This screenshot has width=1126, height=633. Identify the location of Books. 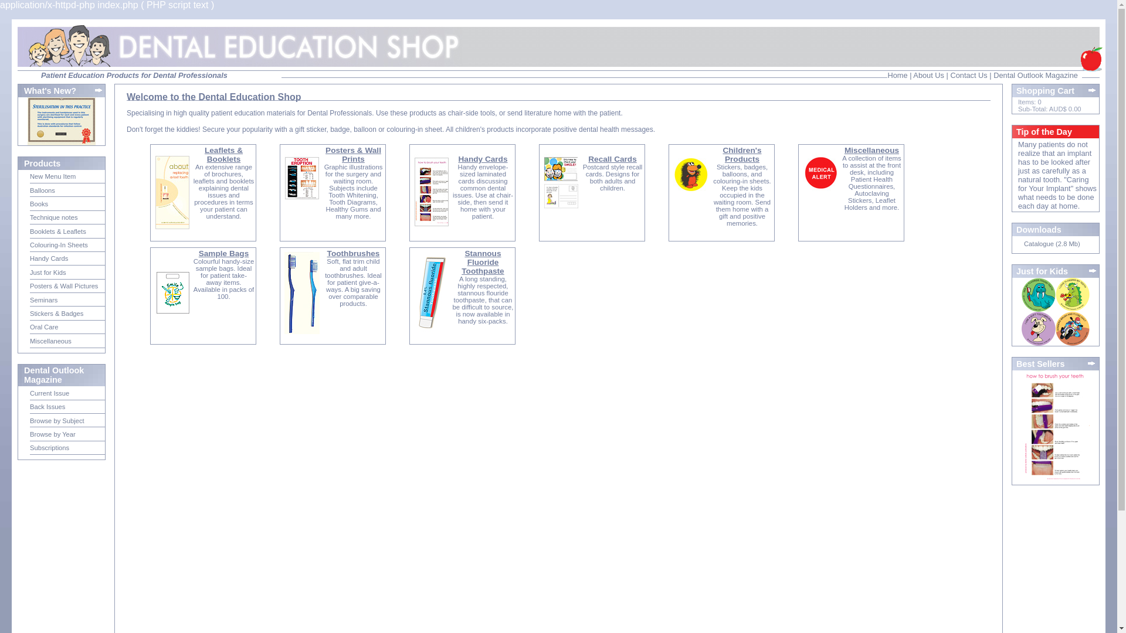
(39, 204).